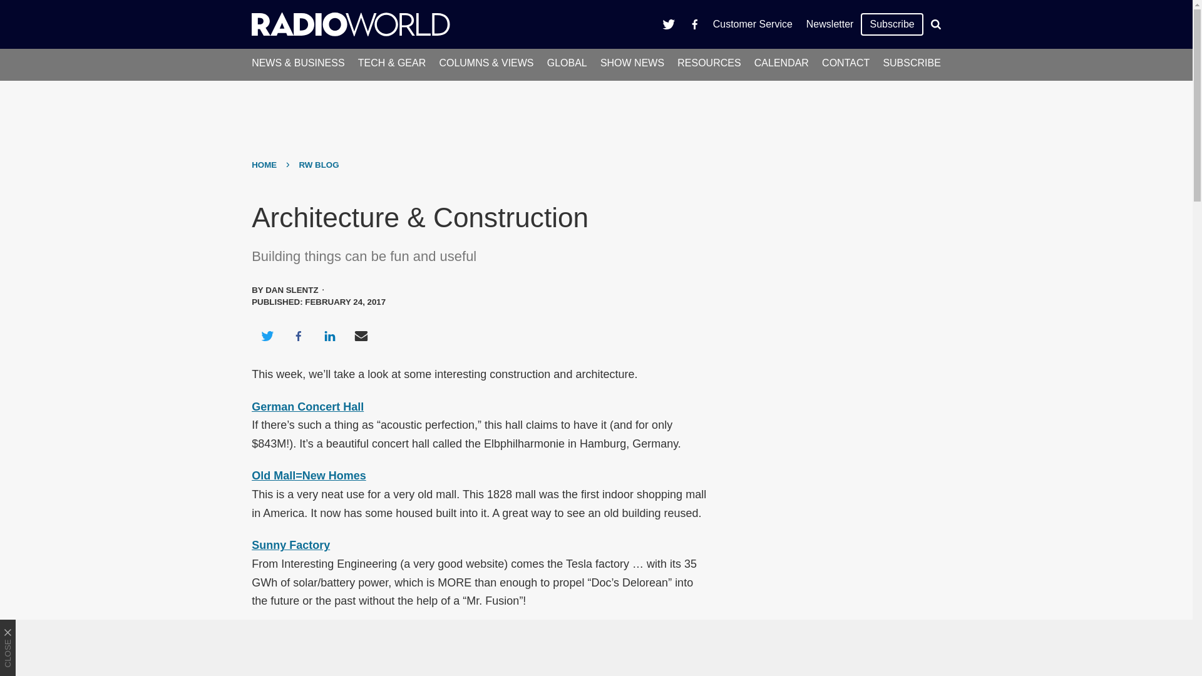  What do you see at coordinates (267, 335) in the screenshot?
I see `Share on Twitter` at bounding box center [267, 335].